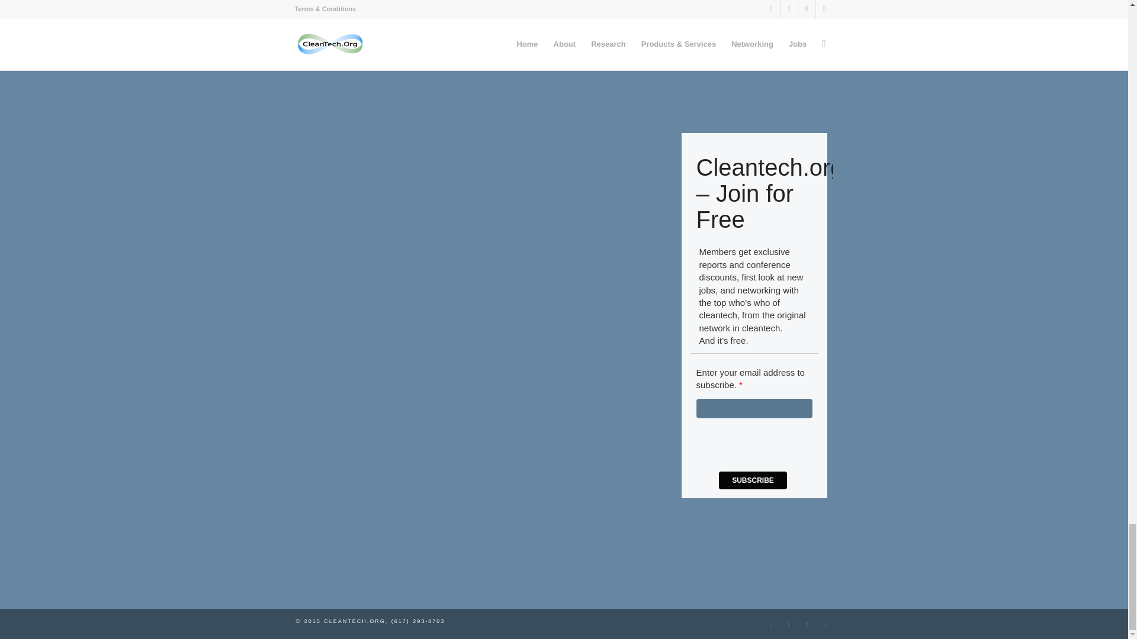 The height and width of the screenshot is (639, 1137). I want to click on Facebook, so click(807, 624).